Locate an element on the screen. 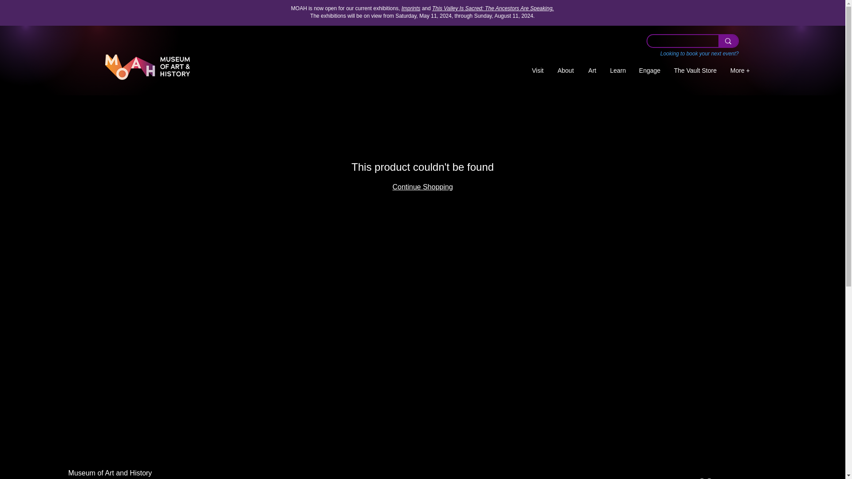 This screenshot has height=479, width=852. This Valley Is Sacred: The Ancestors Are Speaking. is located at coordinates (493, 8).